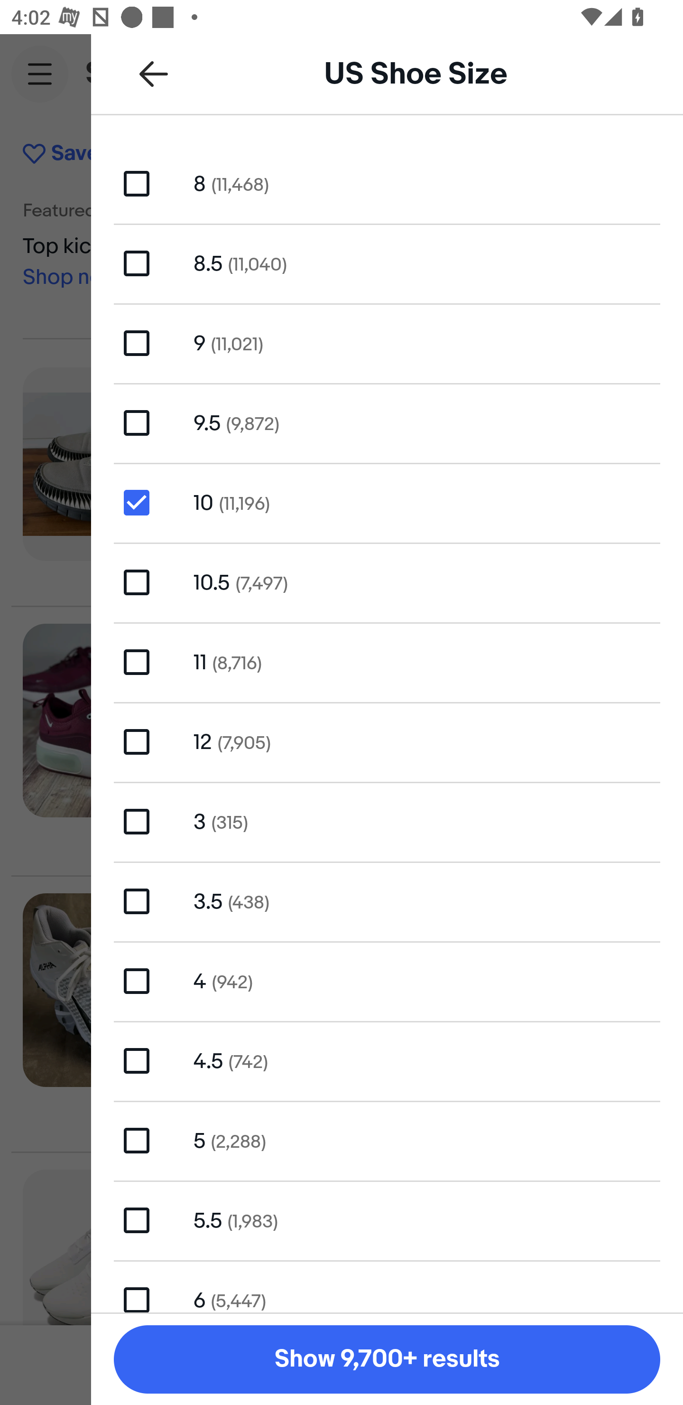 This screenshot has width=683, height=1405. I want to click on 9 (11,021), so click(387, 344).